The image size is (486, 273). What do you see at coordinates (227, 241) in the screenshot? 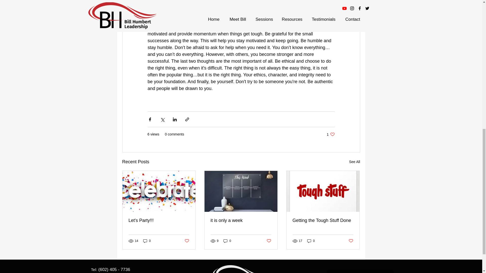
I see `0` at bounding box center [227, 241].